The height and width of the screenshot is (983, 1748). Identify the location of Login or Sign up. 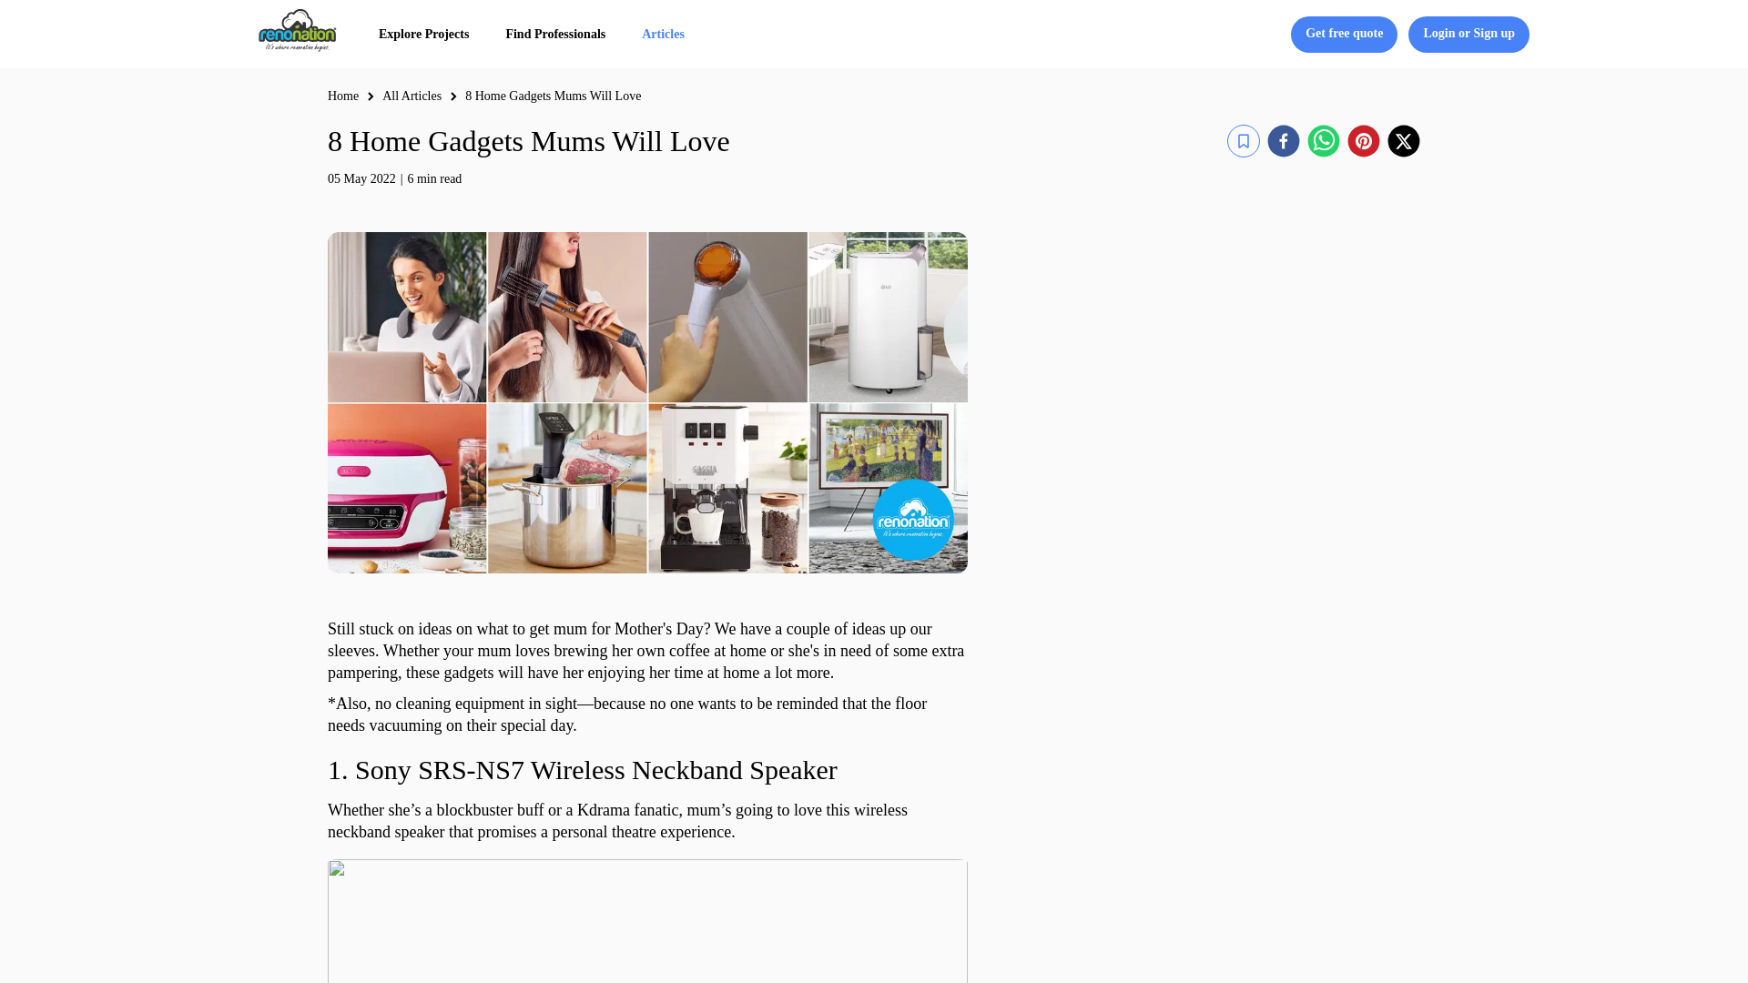
(1469, 35).